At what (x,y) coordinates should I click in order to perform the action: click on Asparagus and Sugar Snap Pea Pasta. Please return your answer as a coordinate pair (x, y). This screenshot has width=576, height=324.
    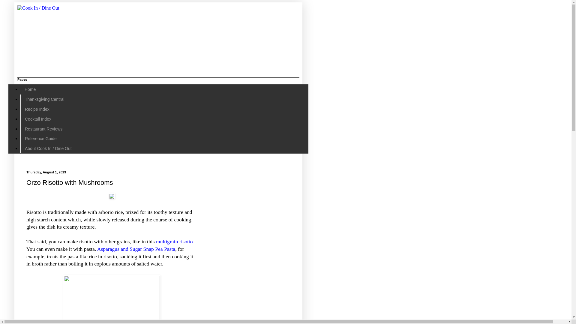
    Looking at the image, I should click on (136, 249).